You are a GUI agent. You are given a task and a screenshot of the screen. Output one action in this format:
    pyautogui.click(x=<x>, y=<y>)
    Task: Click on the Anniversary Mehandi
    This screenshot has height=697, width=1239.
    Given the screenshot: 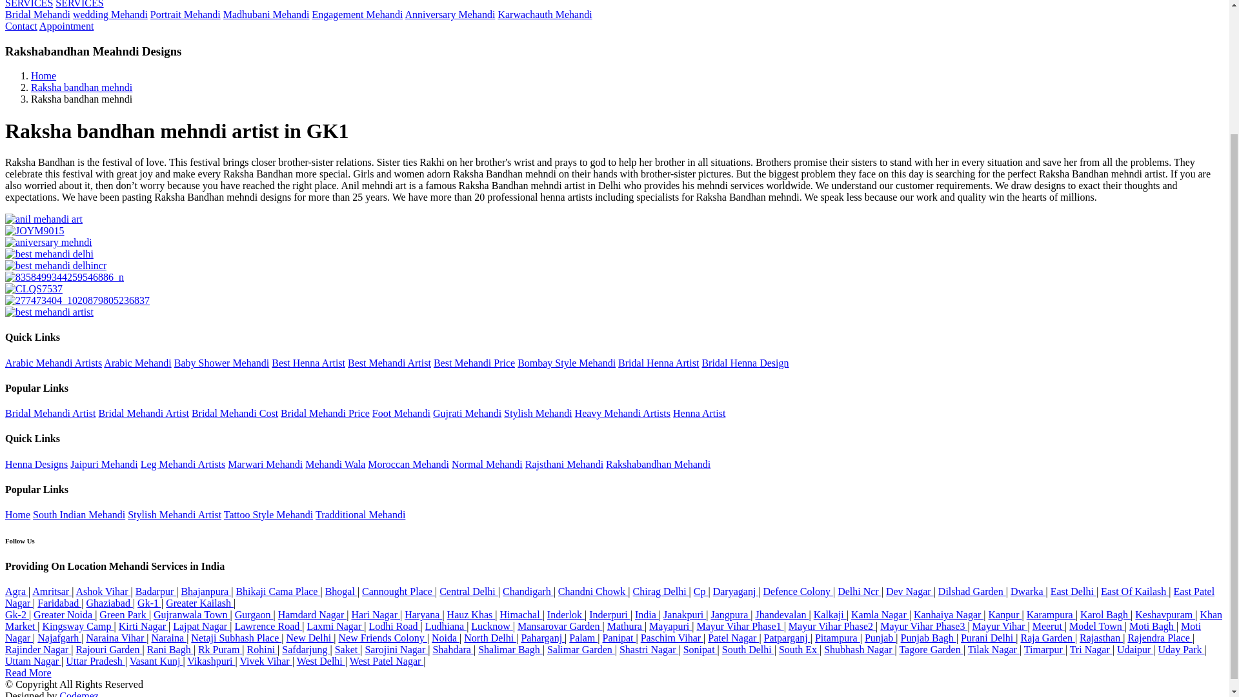 What is the action you would take?
    pyautogui.click(x=449, y=14)
    